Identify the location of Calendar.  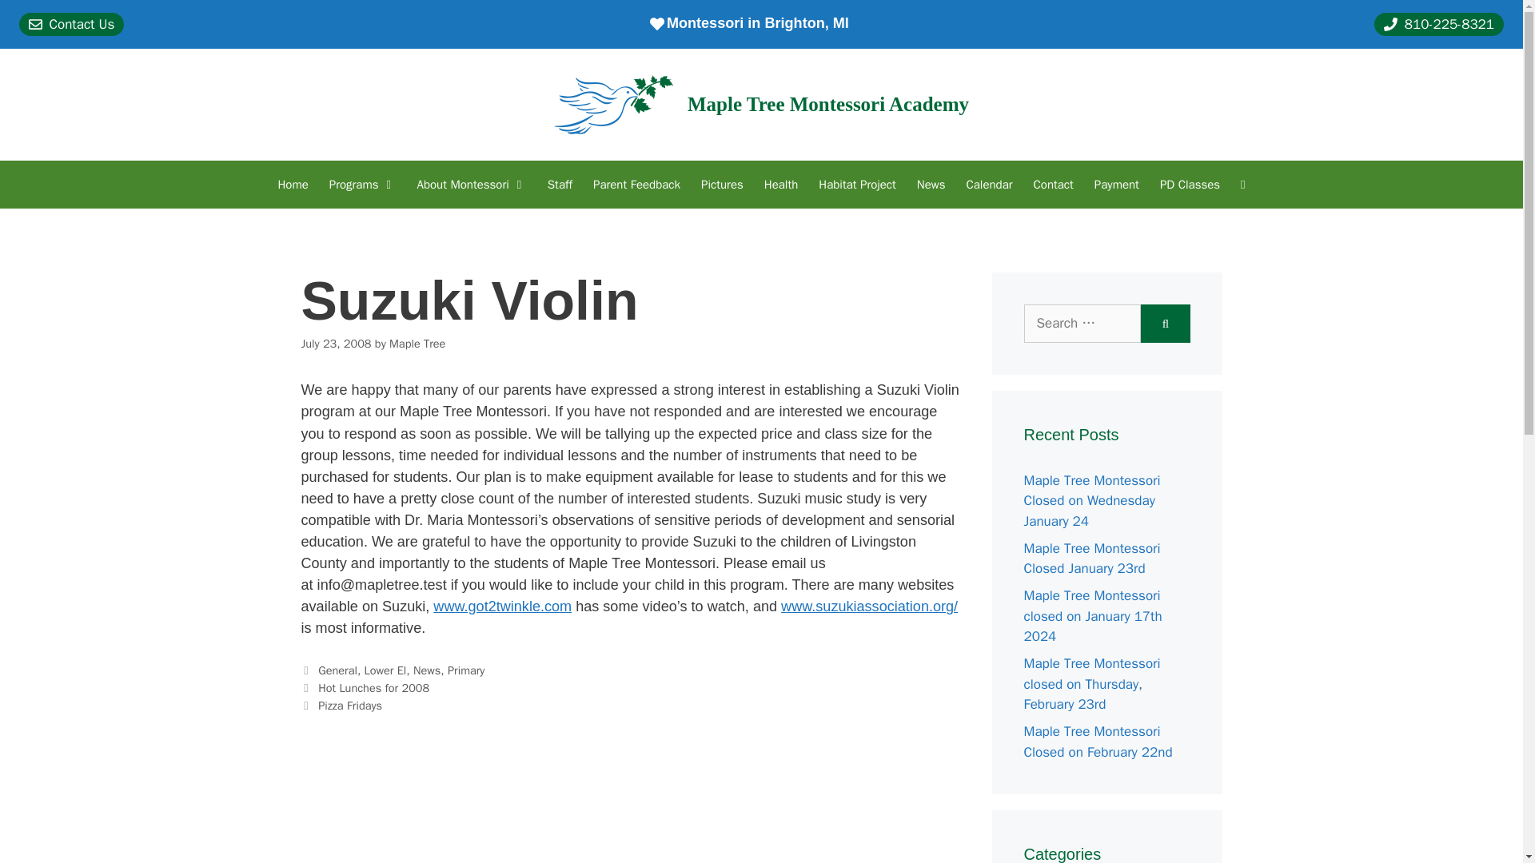
(988, 184).